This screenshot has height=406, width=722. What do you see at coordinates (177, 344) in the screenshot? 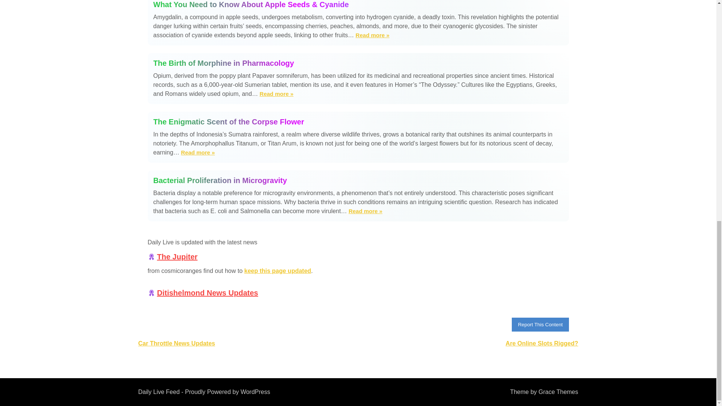
I see `Car Throttle News Updates` at bounding box center [177, 344].